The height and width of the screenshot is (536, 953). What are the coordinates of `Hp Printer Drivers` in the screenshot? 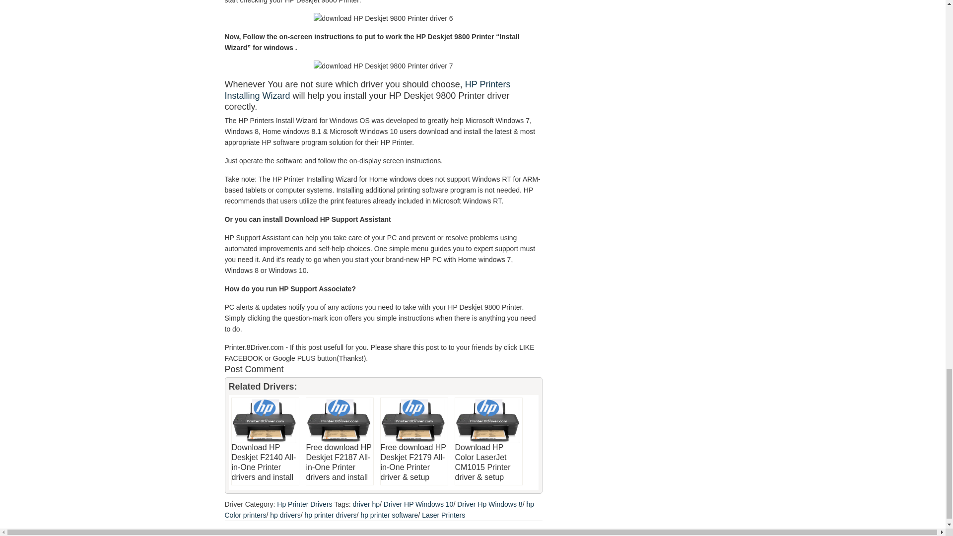 It's located at (304, 503).